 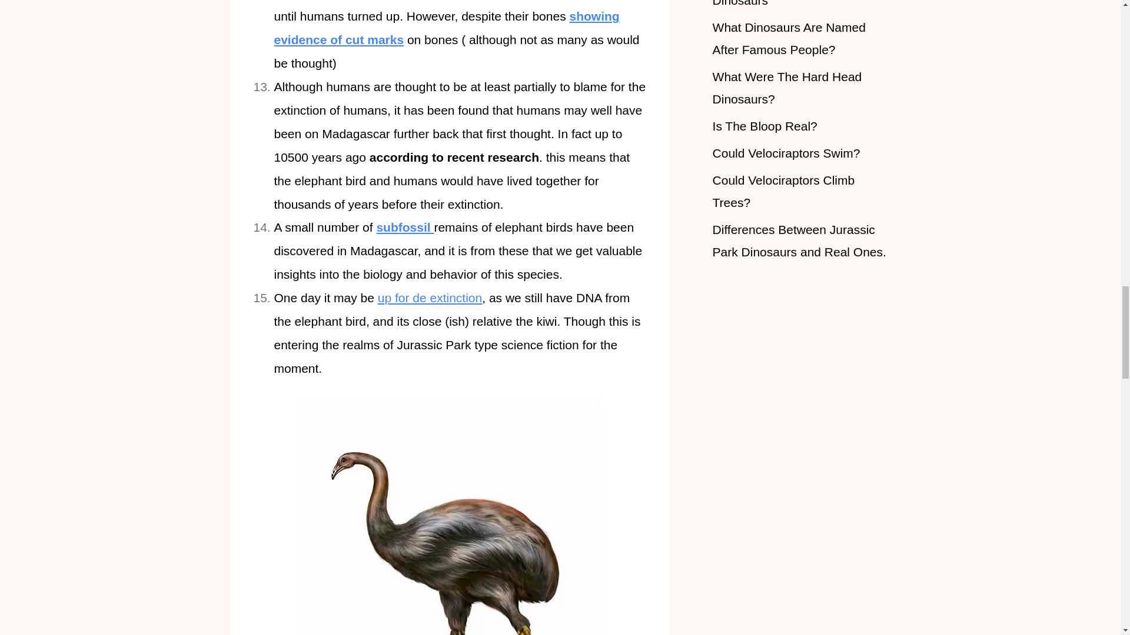 What do you see at coordinates (447, 28) in the screenshot?
I see `showing evidence of cut marks` at bounding box center [447, 28].